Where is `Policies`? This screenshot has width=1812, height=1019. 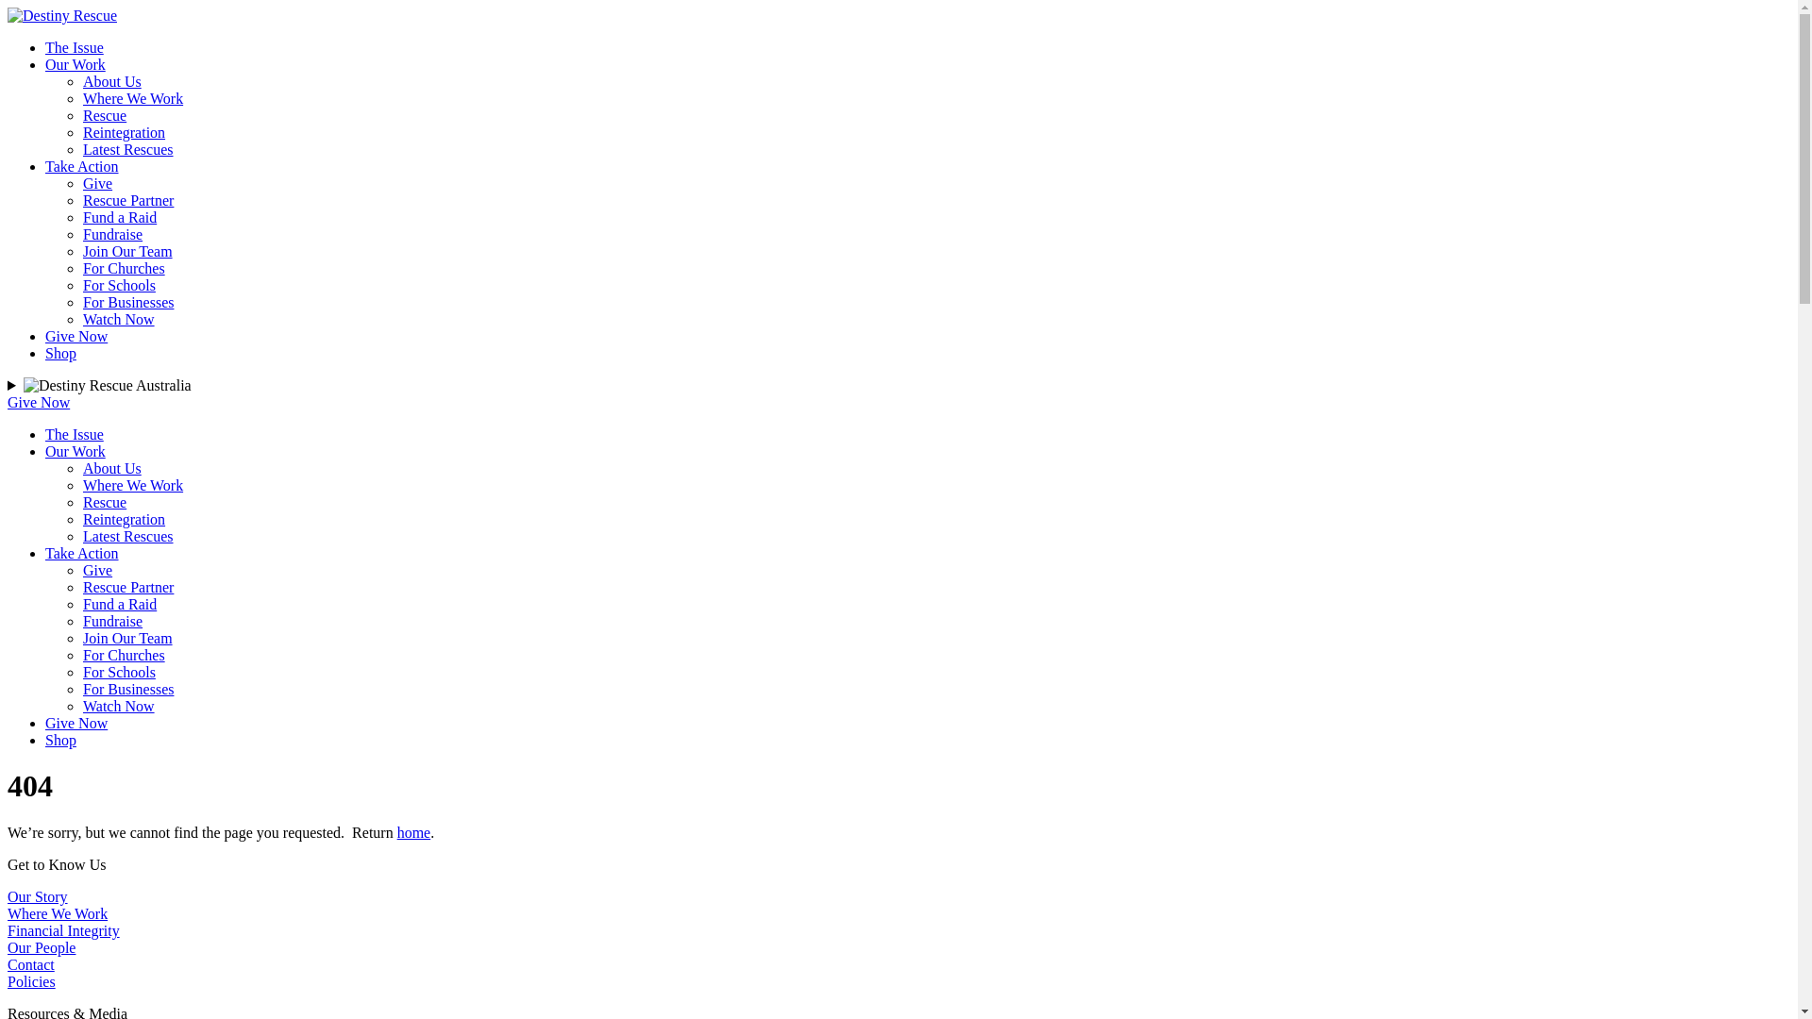 Policies is located at coordinates (32, 981).